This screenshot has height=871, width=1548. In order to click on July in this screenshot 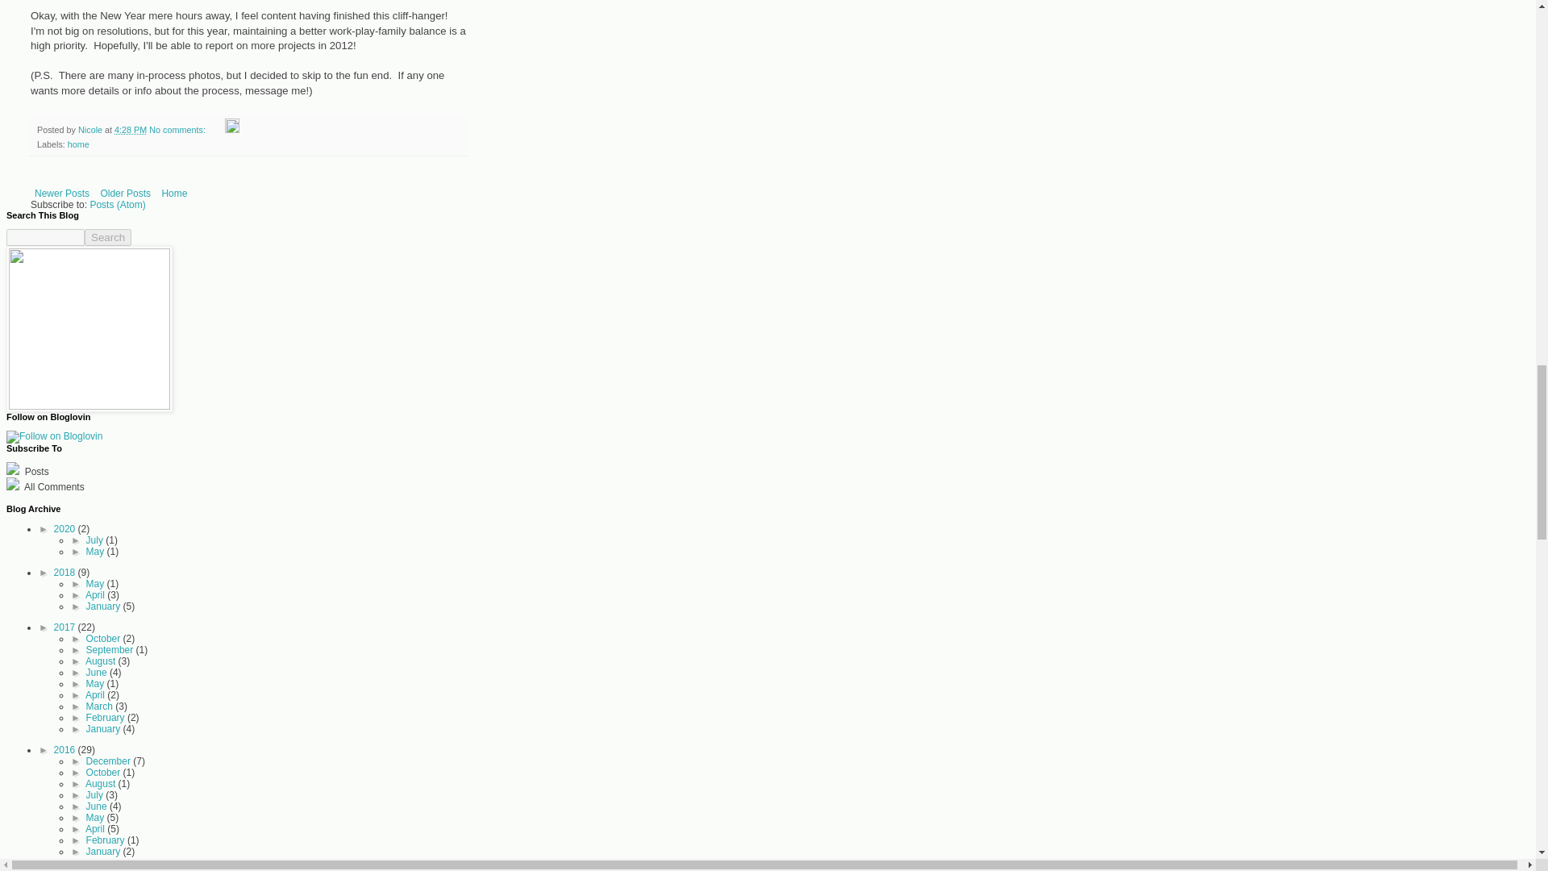, I will do `click(97, 540)`.